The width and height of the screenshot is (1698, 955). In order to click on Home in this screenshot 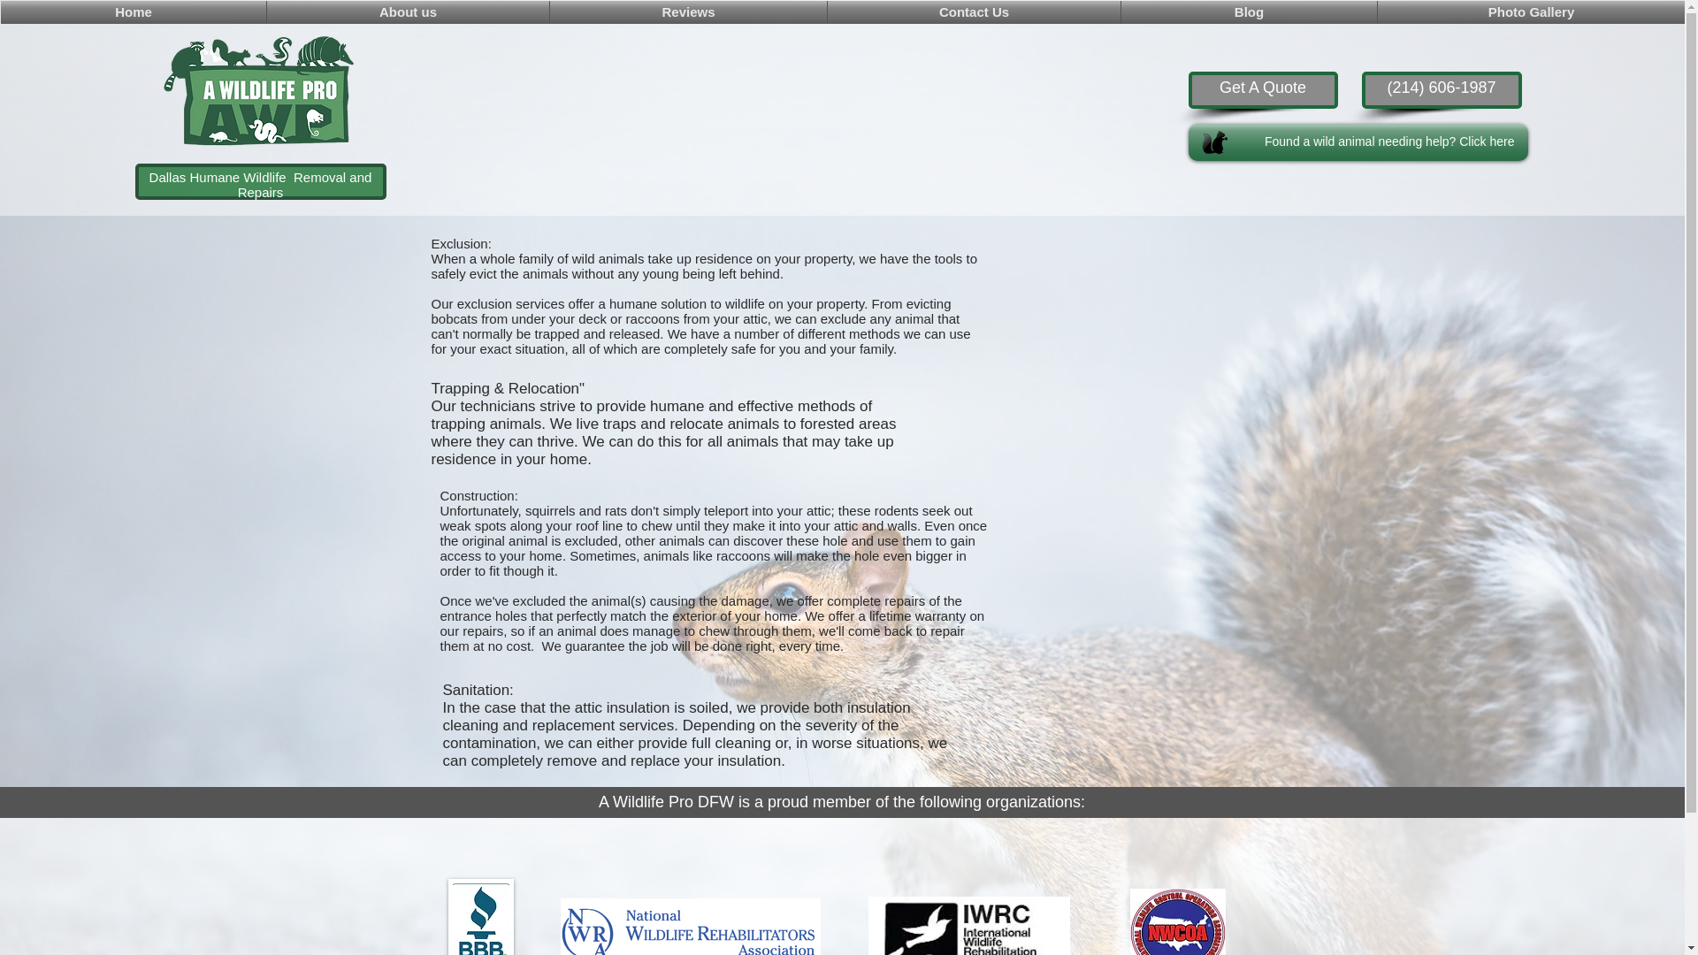, I will do `click(134, 12)`.